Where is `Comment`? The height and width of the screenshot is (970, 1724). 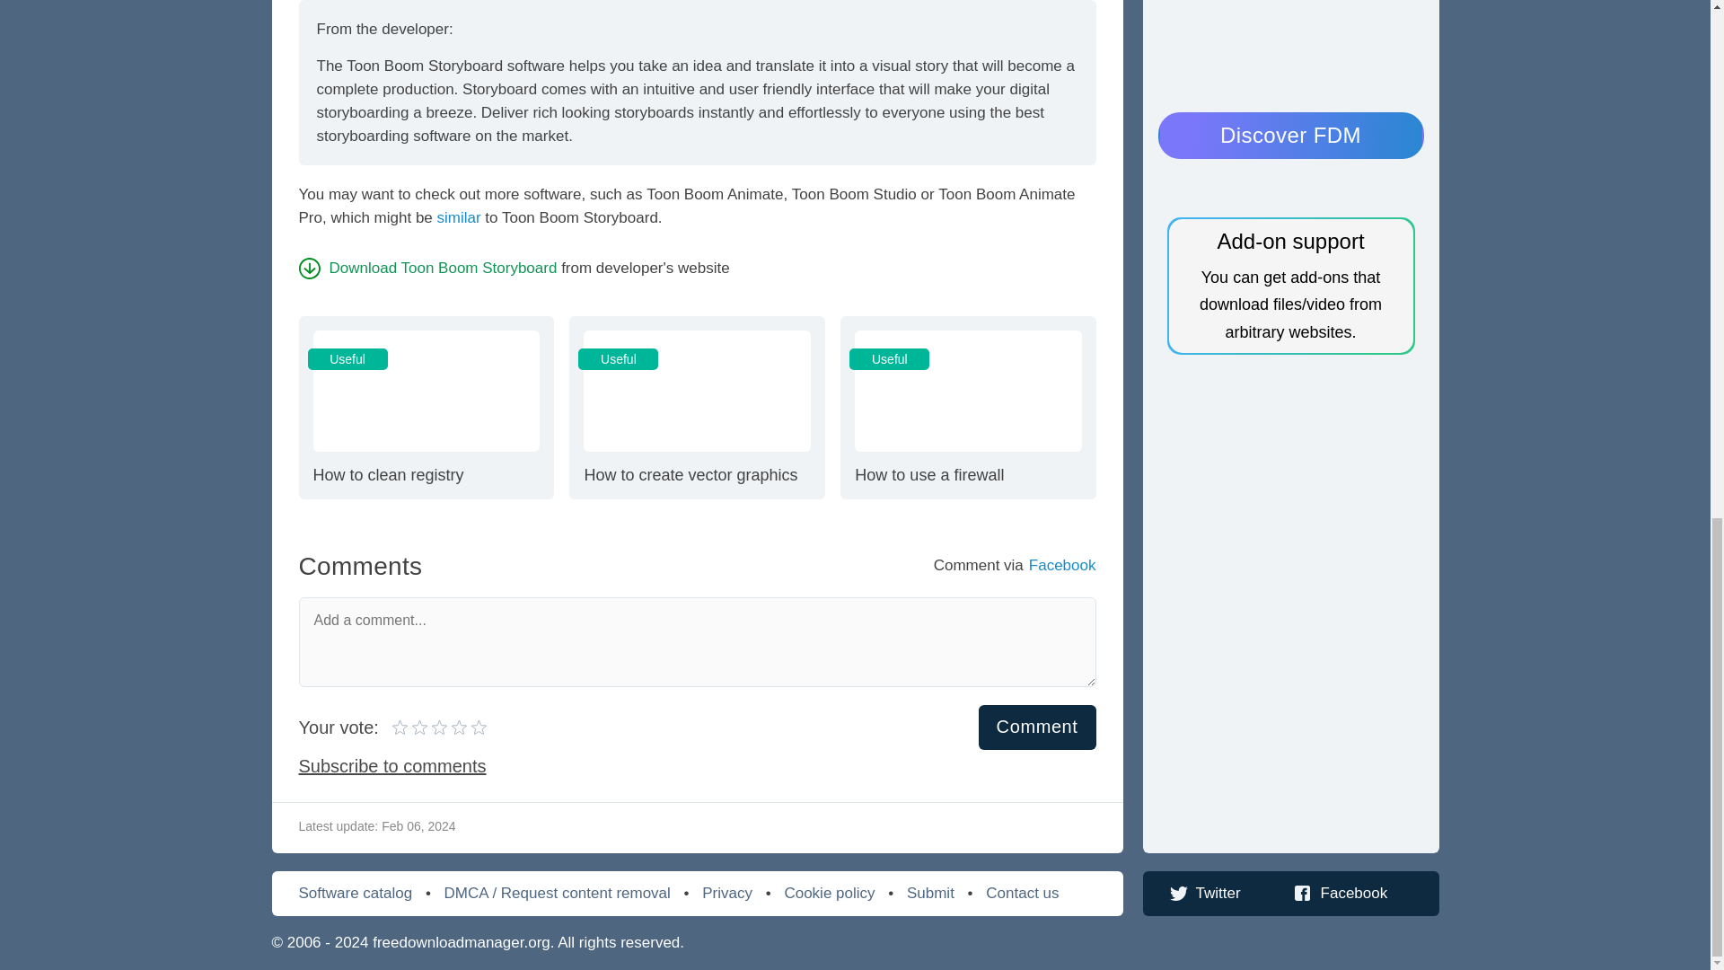
Comment is located at coordinates (427, 268).